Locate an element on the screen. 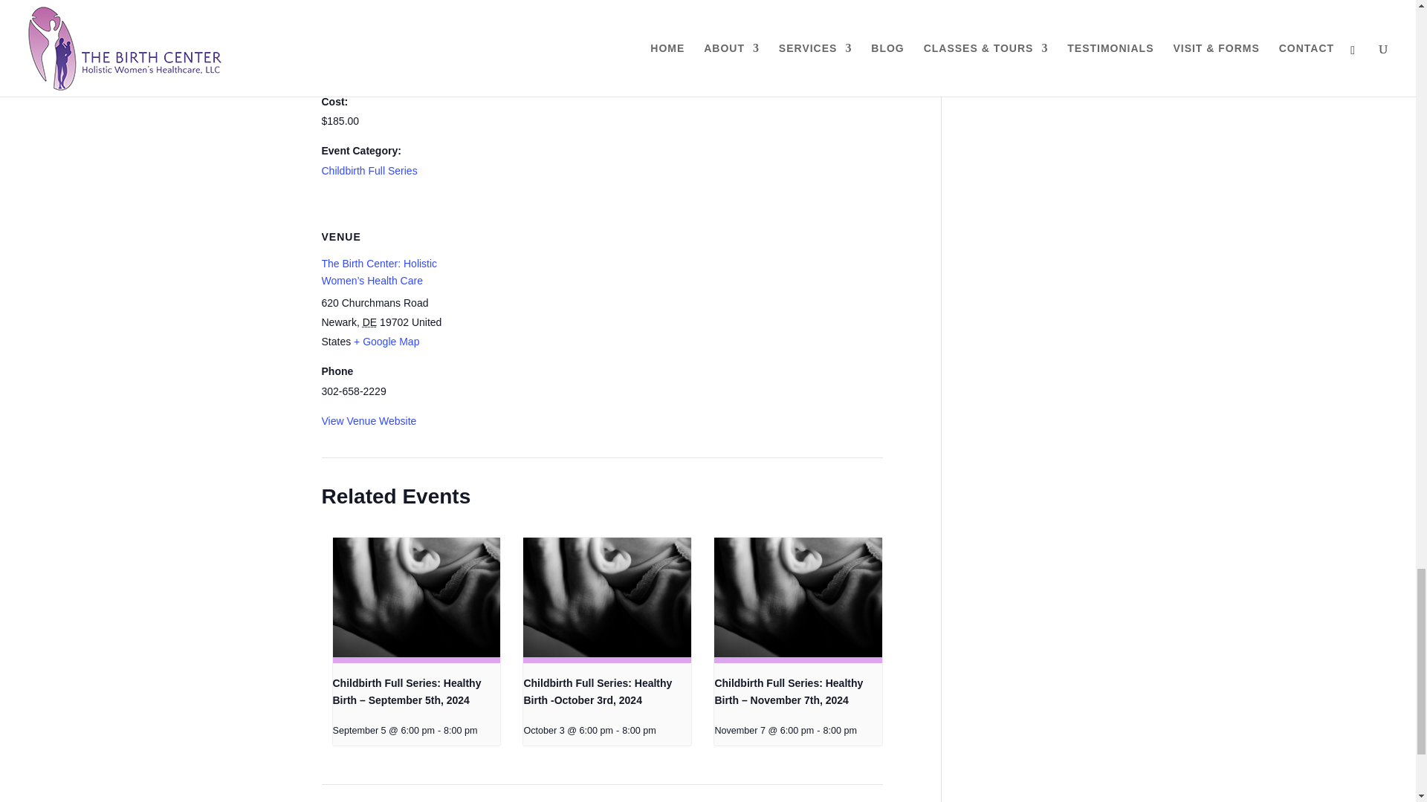 This screenshot has width=1427, height=802. View Organizer Website is located at coordinates (519, 81).